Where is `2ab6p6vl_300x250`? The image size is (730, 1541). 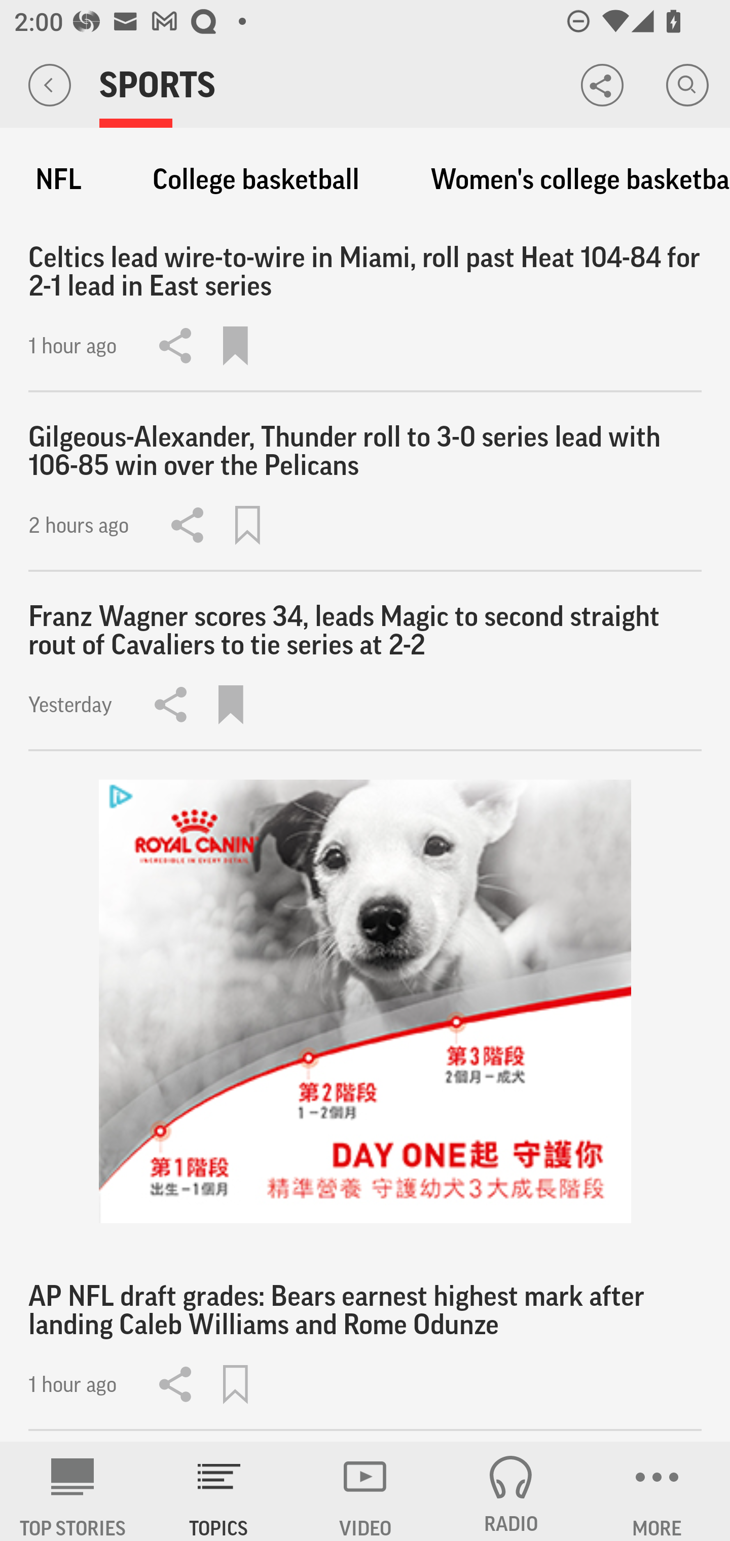
2ab6p6vl_300x250 is located at coordinates (365, 1002).